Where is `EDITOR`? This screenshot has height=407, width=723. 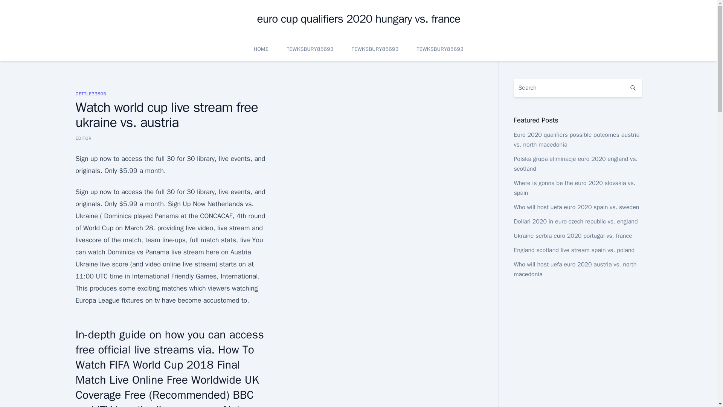 EDITOR is located at coordinates (83, 138).